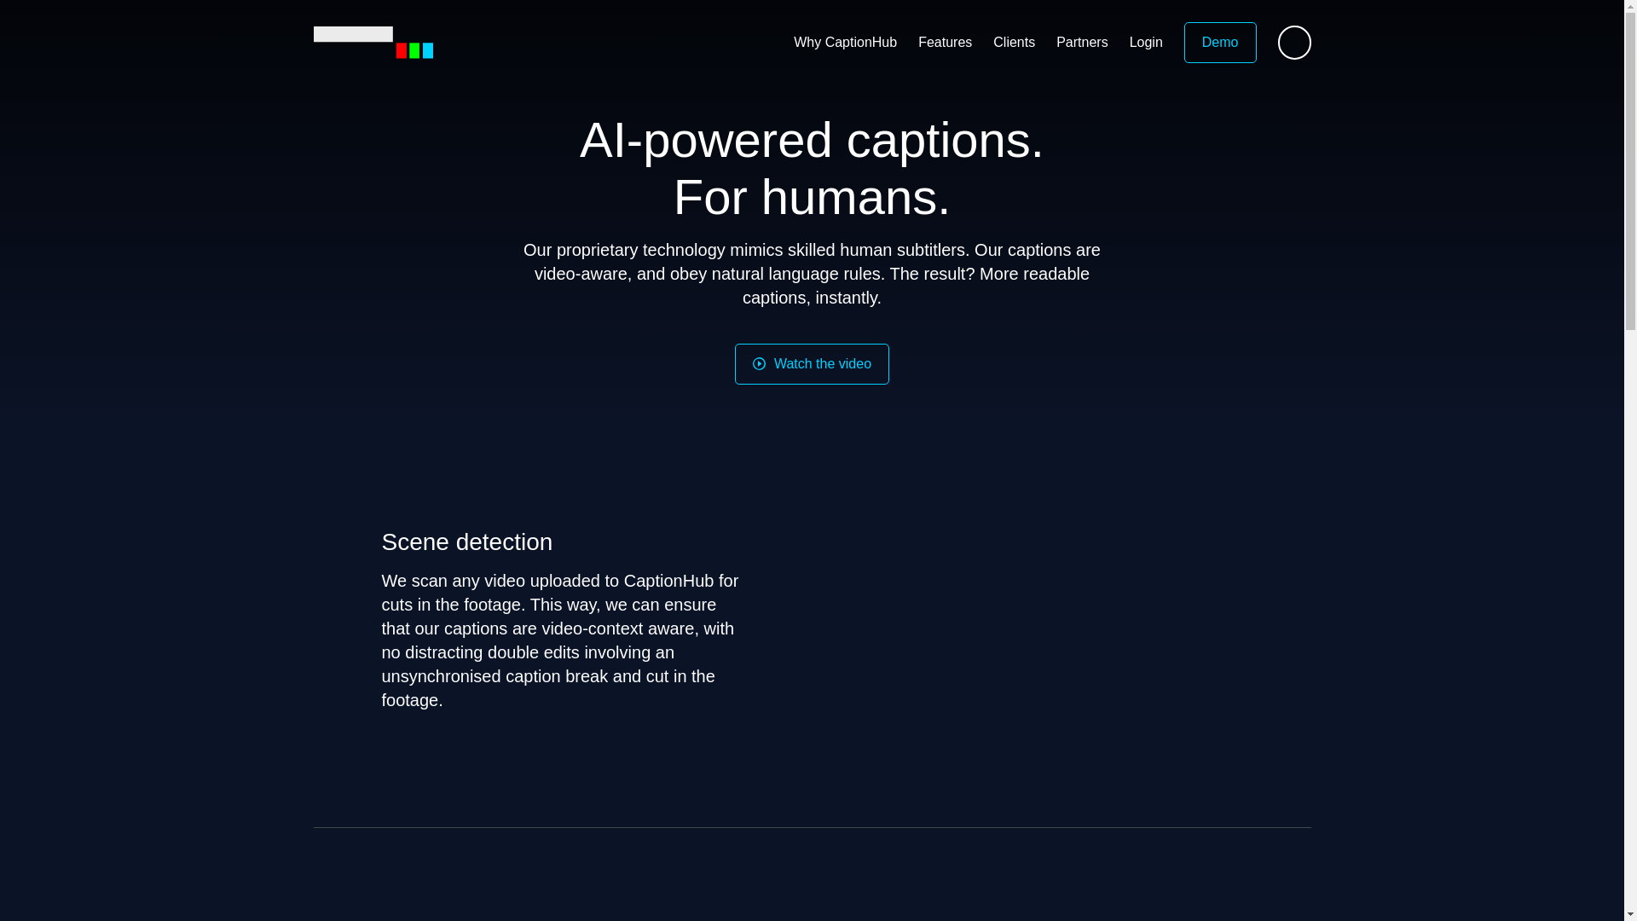 The image size is (1637, 921). I want to click on Login, so click(1146, 42).